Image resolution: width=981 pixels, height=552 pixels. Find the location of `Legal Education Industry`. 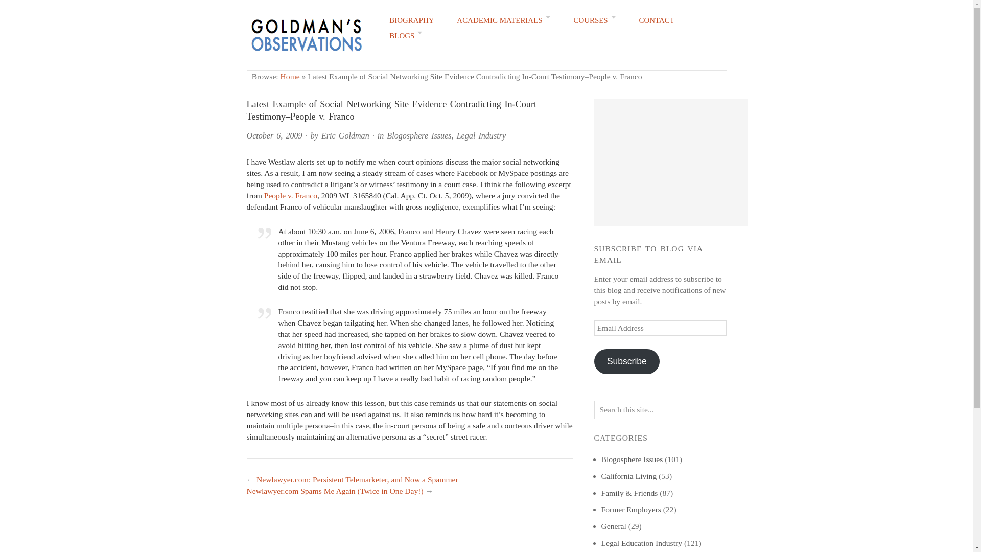

Legal Education Industry is located at coordinates (641, 543).